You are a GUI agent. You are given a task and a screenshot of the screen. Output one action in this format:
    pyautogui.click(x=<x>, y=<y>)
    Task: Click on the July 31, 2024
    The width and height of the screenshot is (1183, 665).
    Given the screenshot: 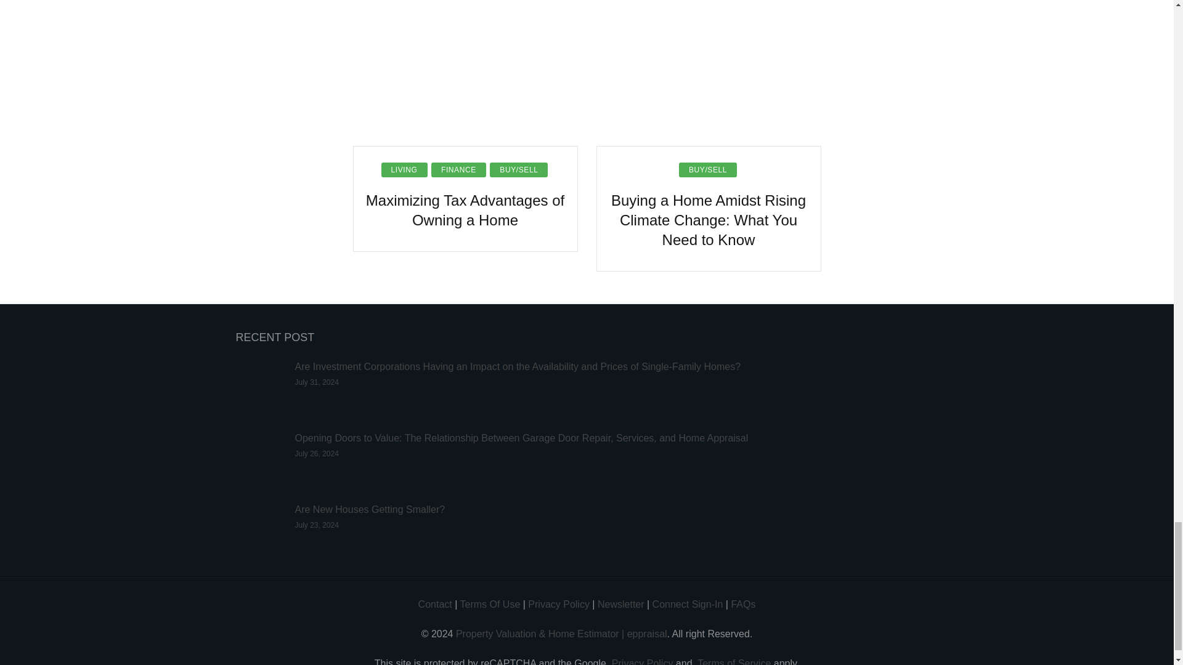 What is the action you would take?
    pyautogui.click(x=317, y=382)
    